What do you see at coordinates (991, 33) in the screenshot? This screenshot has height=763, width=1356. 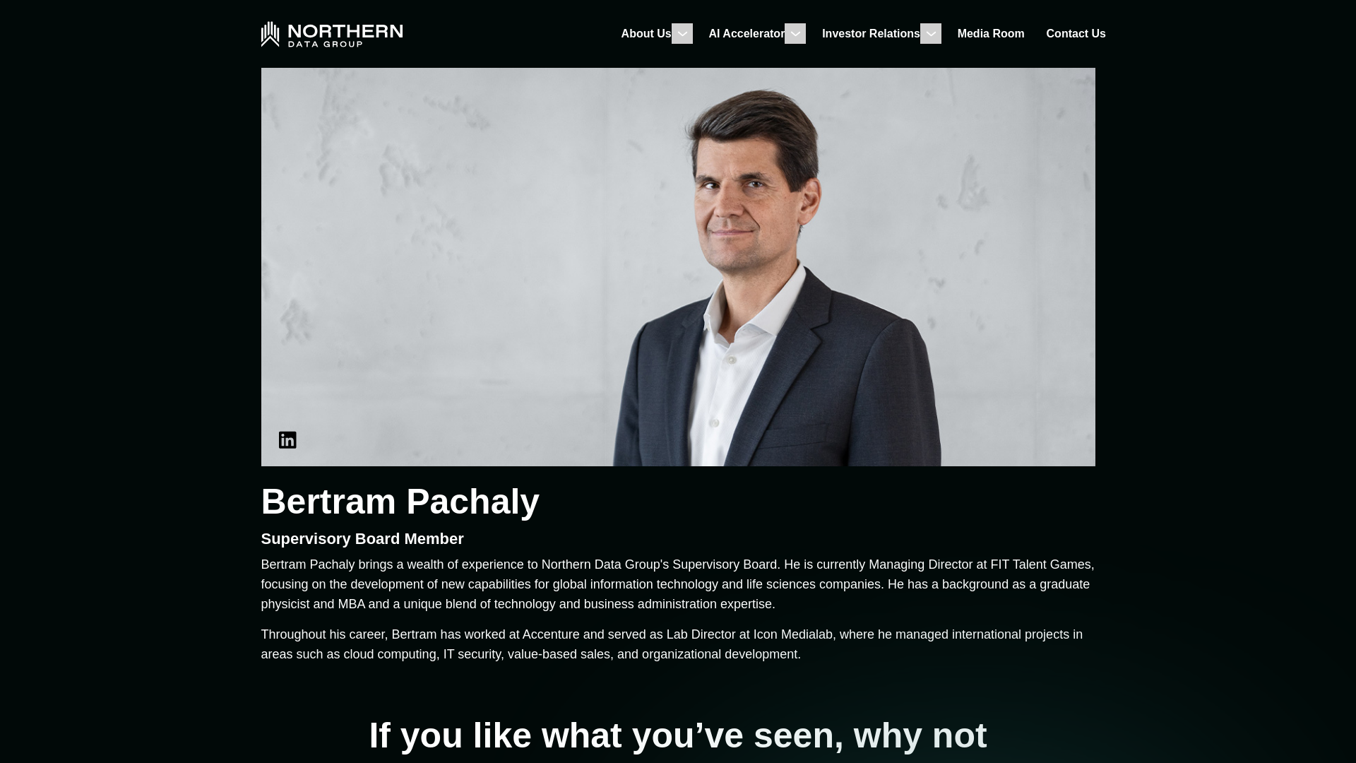 I see `Media Room` at bounding box center [991, 33].